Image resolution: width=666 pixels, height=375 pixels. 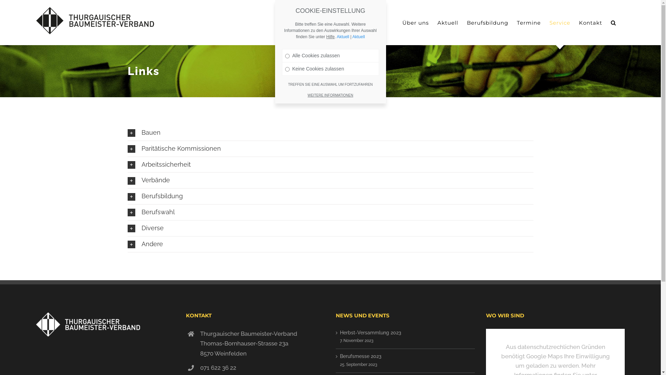 I want to click on Berufsbildung, so click(x=488, y=23).